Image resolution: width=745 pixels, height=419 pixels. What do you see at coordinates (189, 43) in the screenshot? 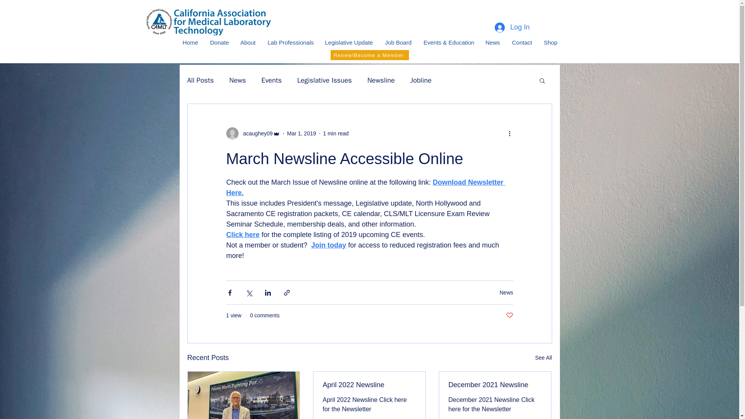
I see `Home` at bounding box center [189, 43].